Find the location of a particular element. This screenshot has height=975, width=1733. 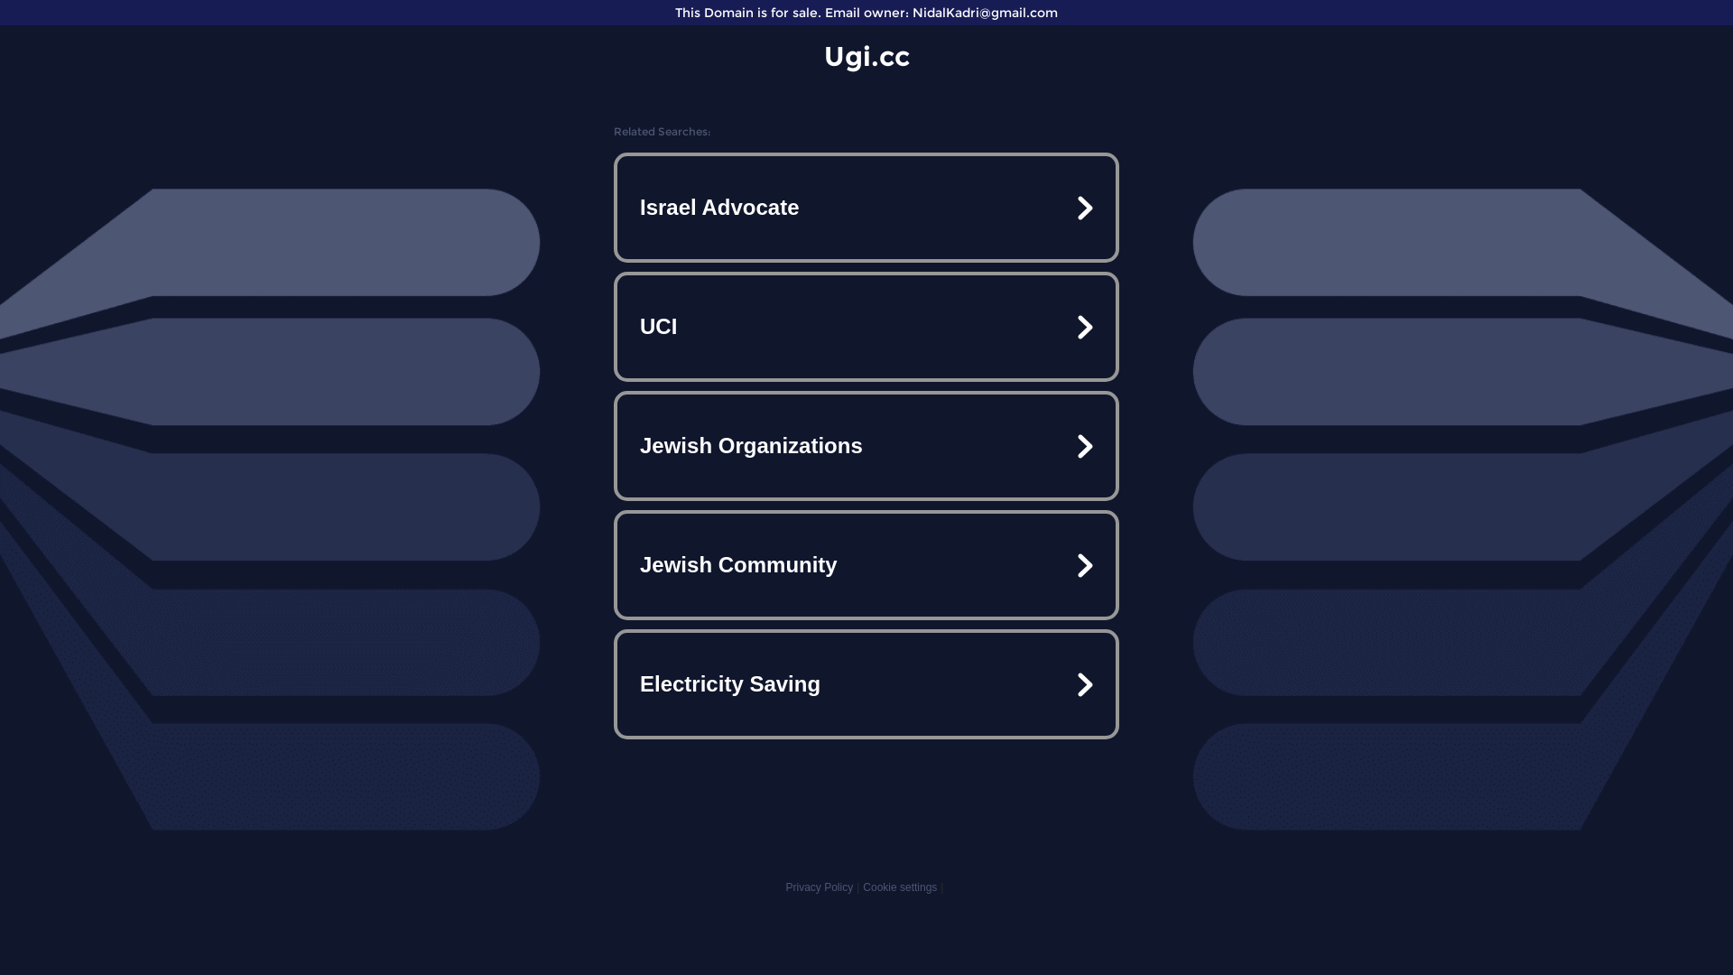

Privacy Policy is located at coordinates (820, 887).